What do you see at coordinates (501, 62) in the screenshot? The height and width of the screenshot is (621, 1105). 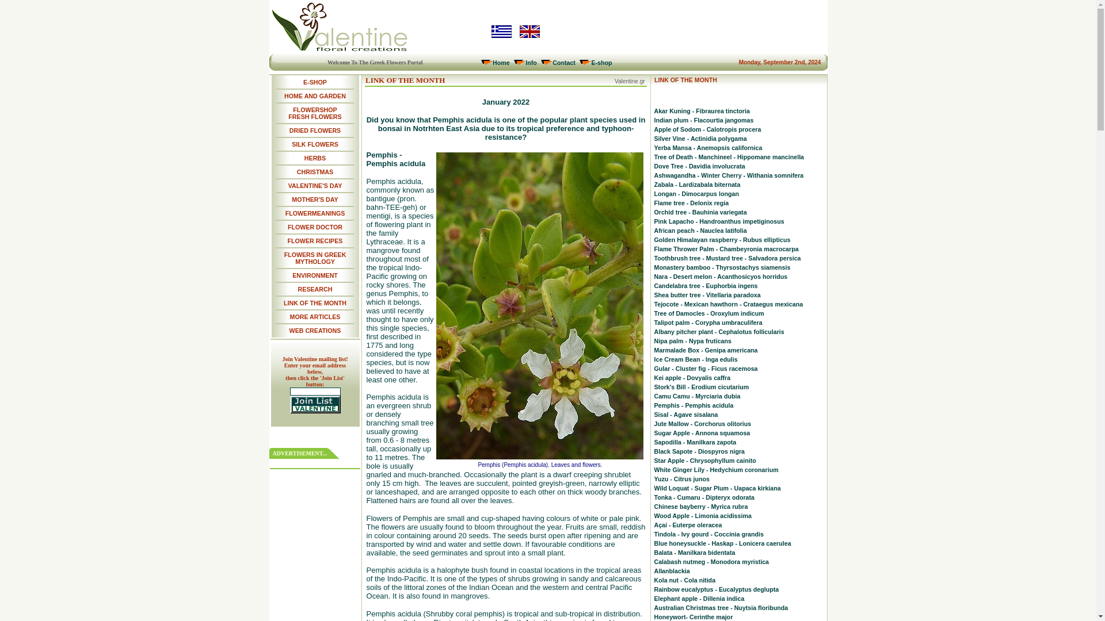 I see `Home` at bounding box center [501, 62].